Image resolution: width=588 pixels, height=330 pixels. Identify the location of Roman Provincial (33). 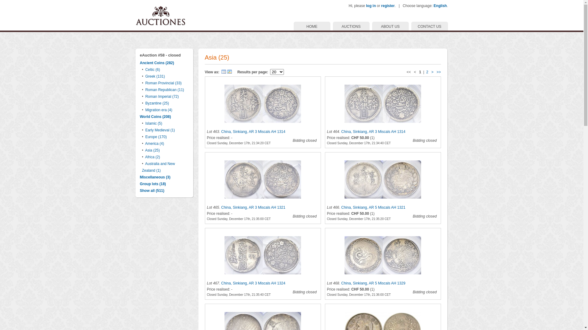
(164, 83).